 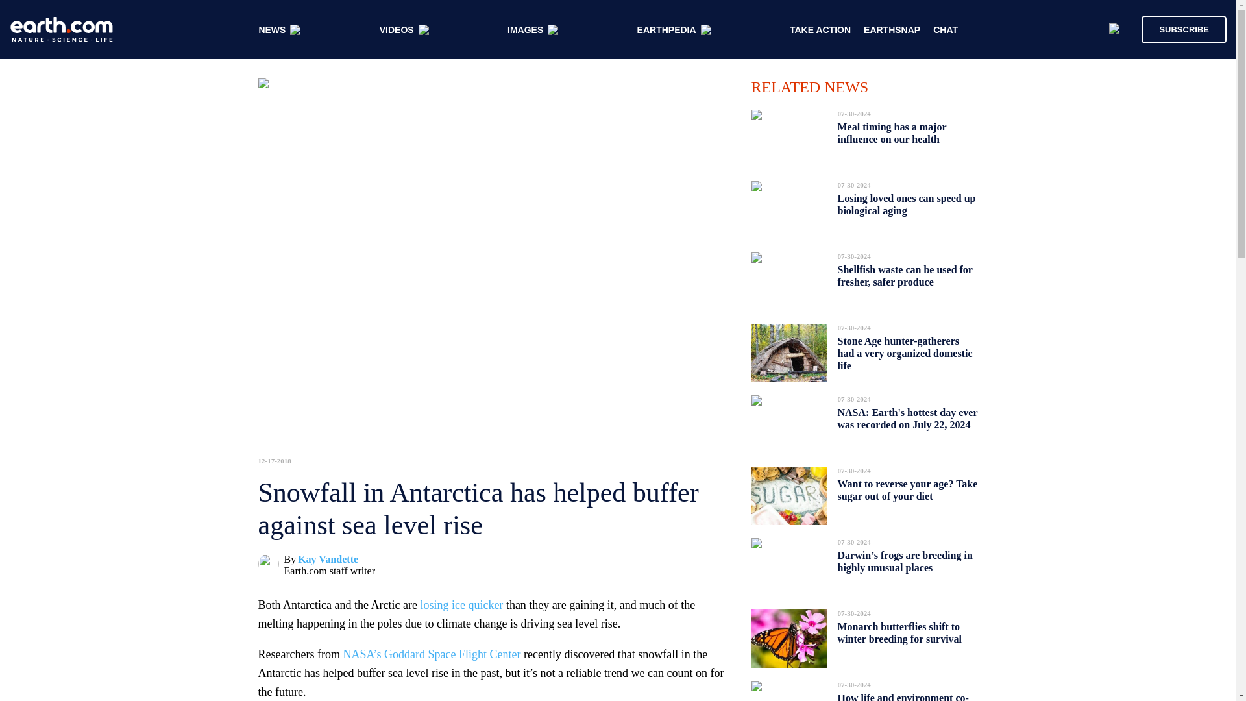 I want to click on SUBSCRIBE, so click(x=1177, y=29).